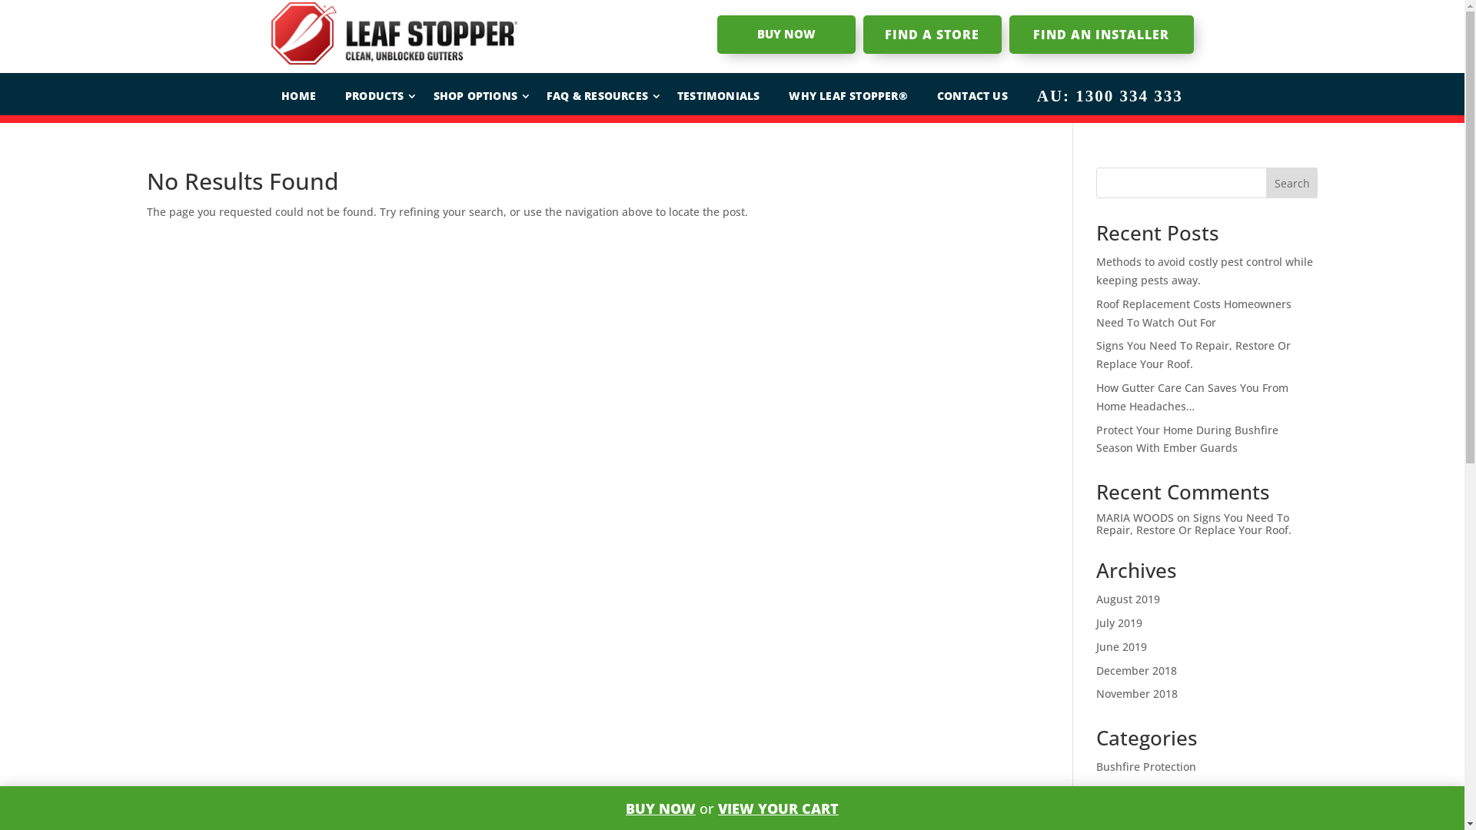  I want to click on Protect Your Home During Bushfire Season With Ember Guards, so click(1187, 440).